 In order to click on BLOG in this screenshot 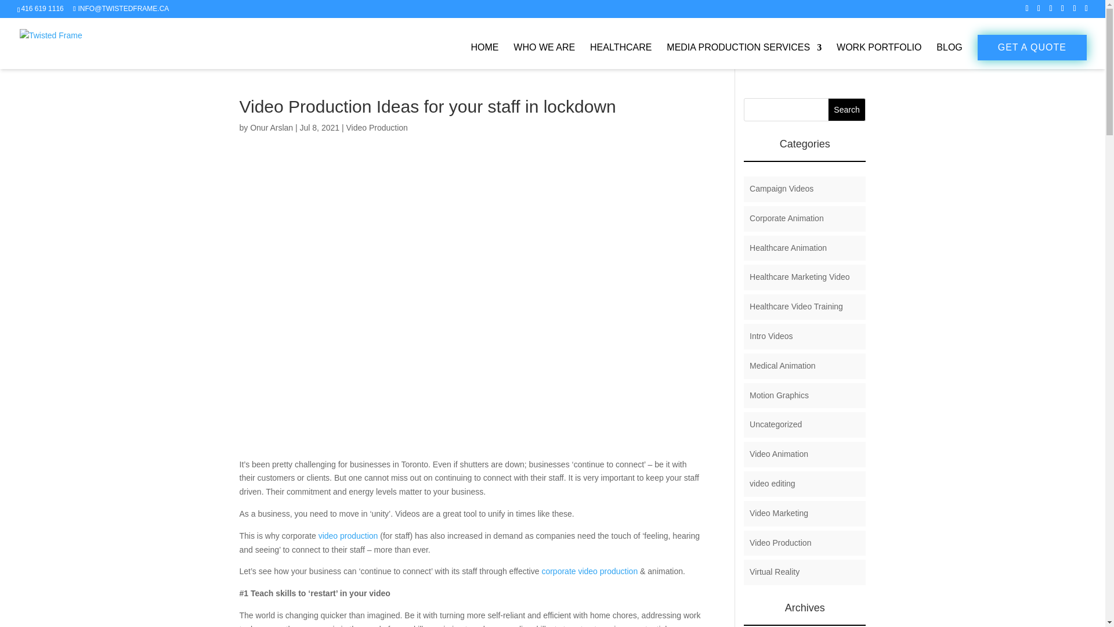, I will do `click(949, 56)`.